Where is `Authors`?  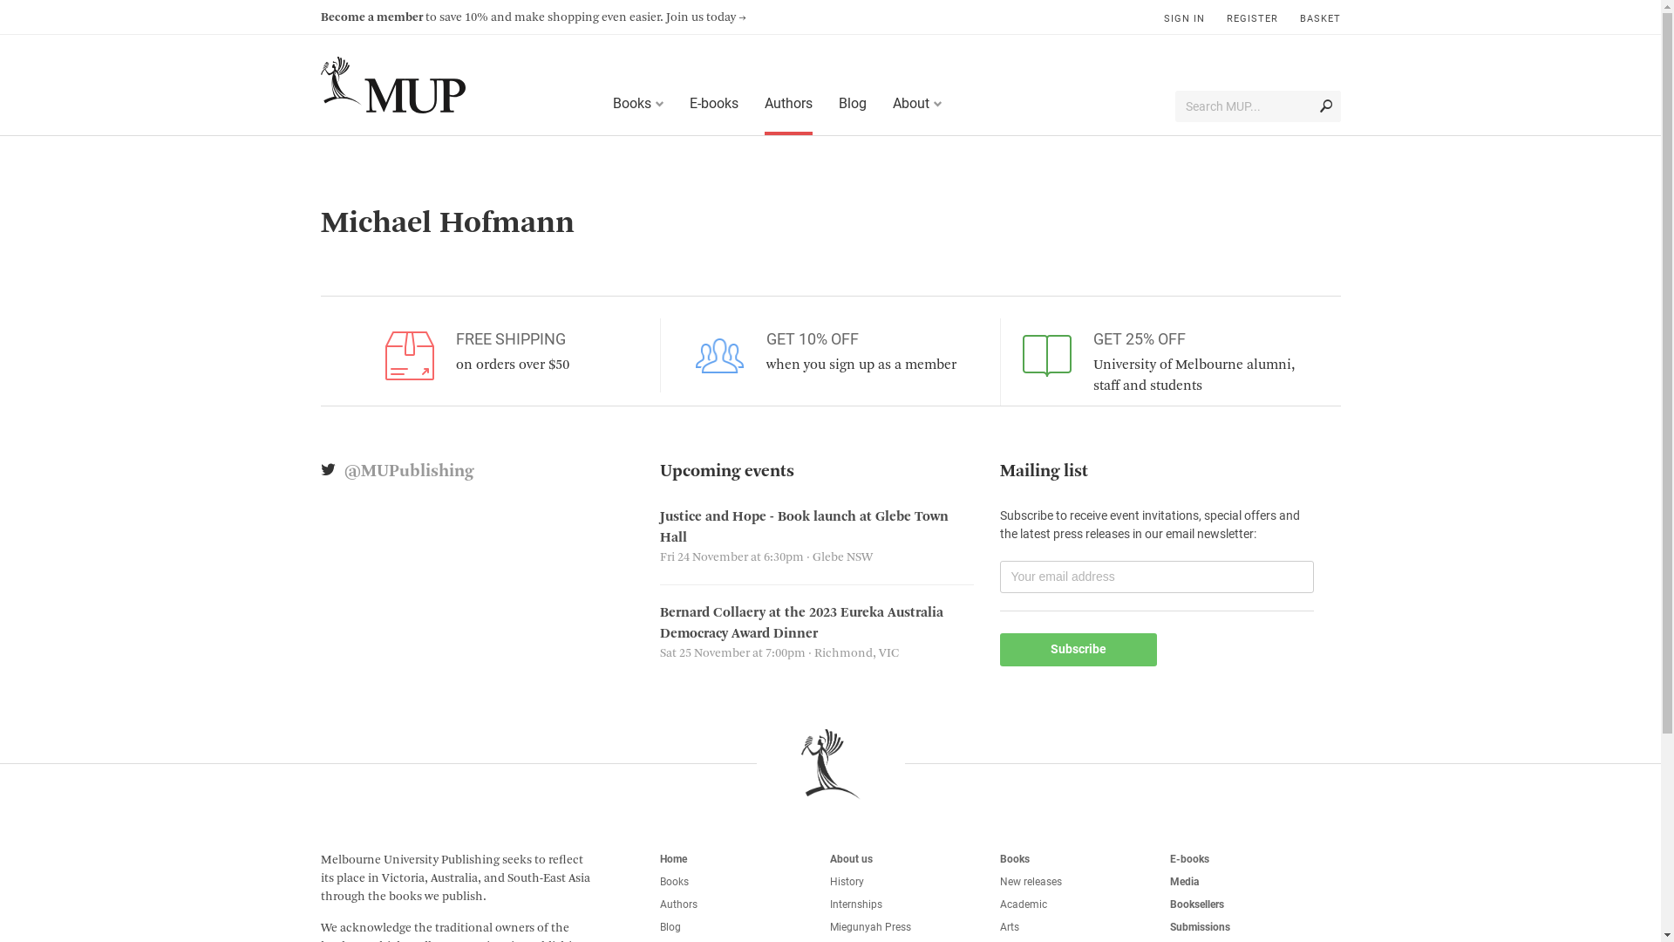
Authors is located at coordinates (678, 904).